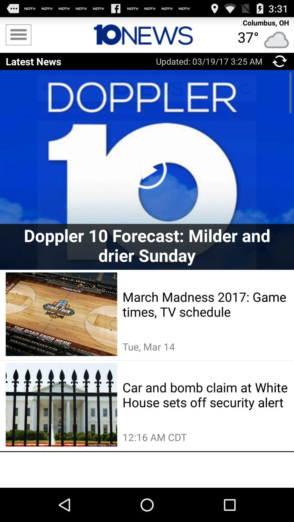 This screenshot has width=294, height=522. Describe the element at coordinates (280, 61) in the screenshot. I see `click refreshing` at that location.